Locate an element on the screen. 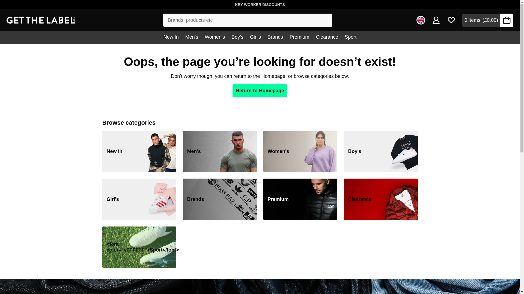  Get The Label is located at coordinates (40, 20).